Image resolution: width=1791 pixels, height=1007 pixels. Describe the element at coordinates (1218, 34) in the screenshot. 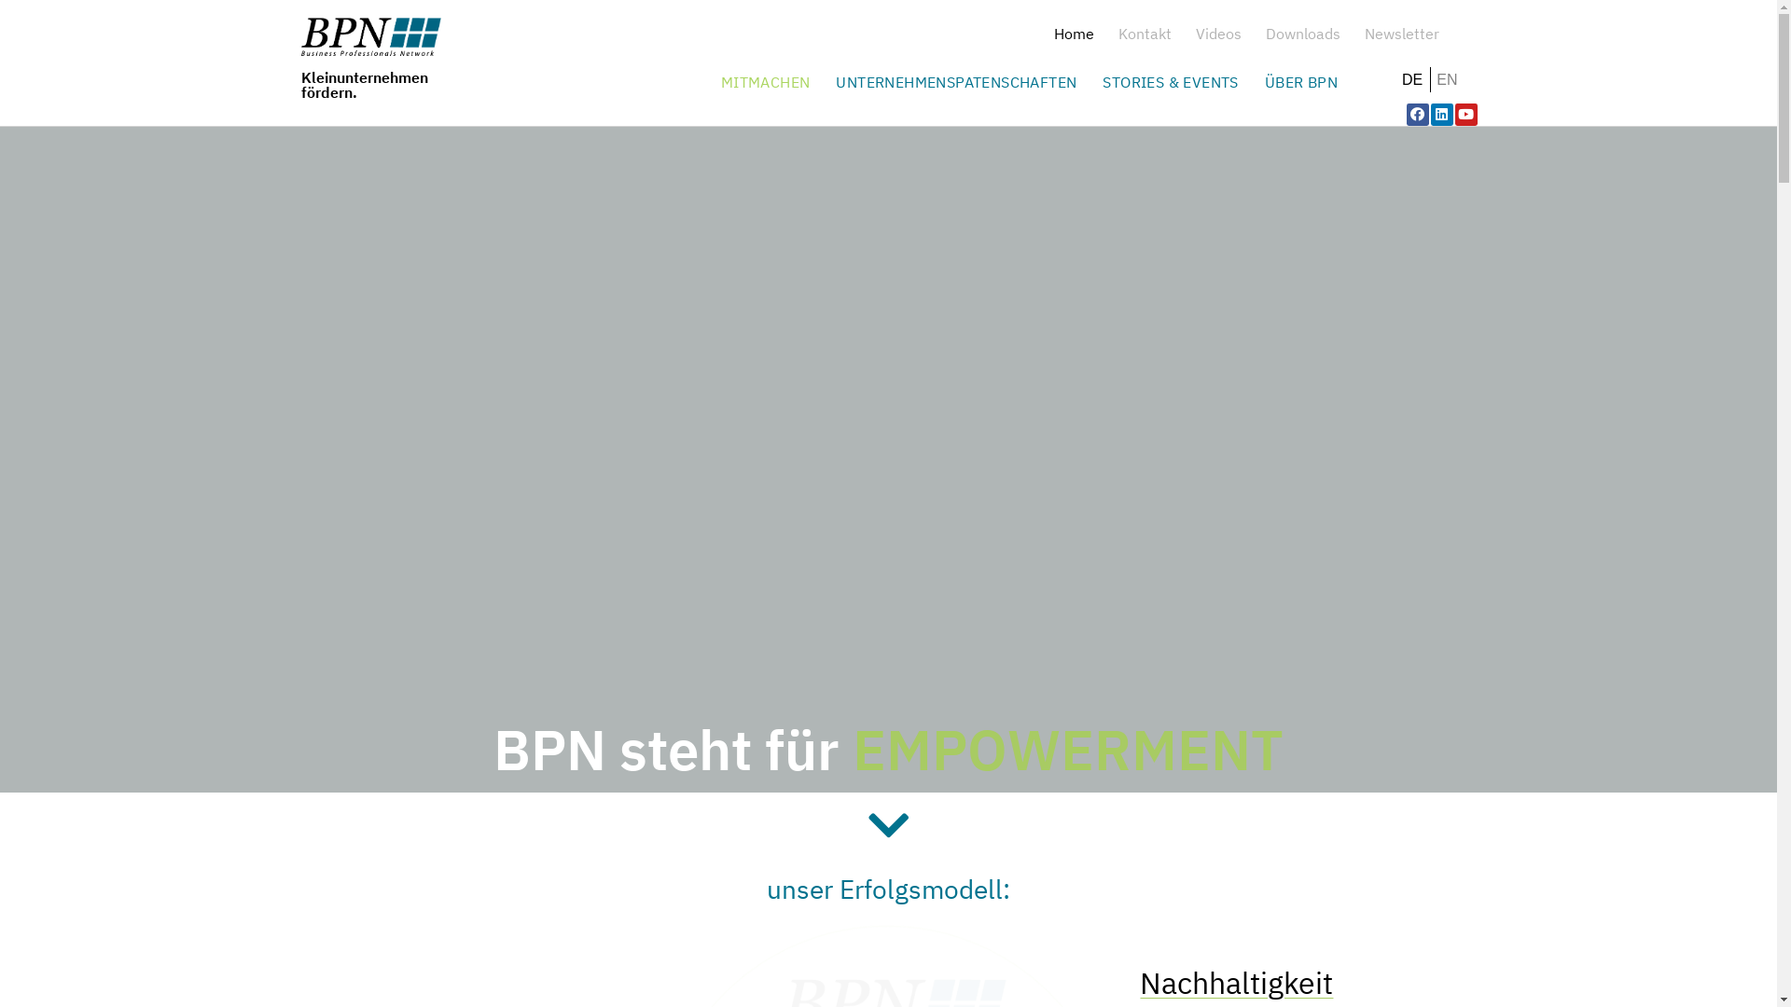

I see `Videos` at that location.